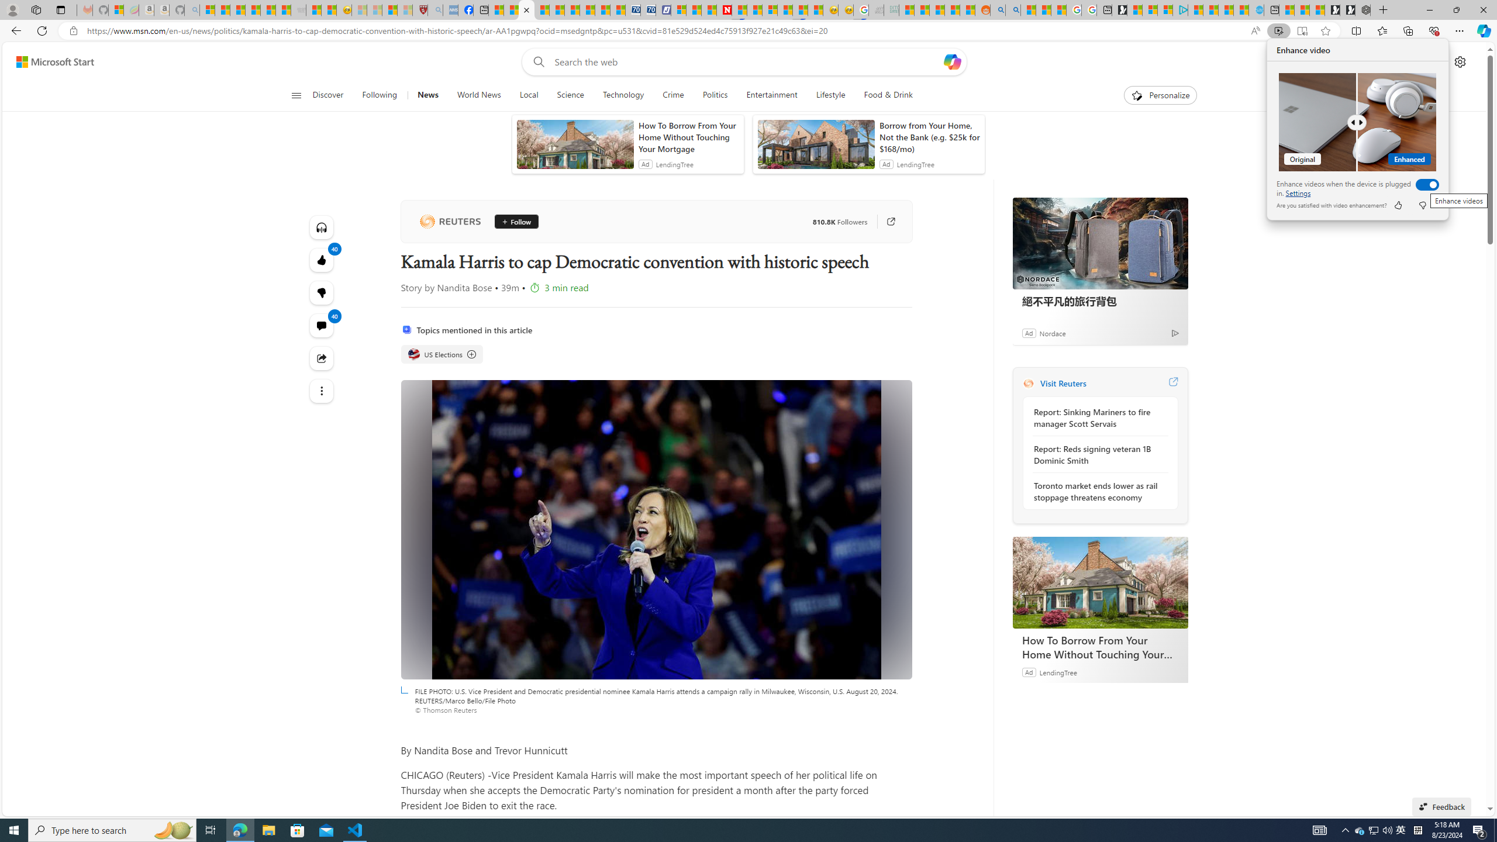 This screenshot has height=842, width=1497. Describe the element at coordinates (929, 137) in the screenshot. I see `Borrow from Your Home, Not the Bank (e.g. $25k for $168/mo)` at that location.